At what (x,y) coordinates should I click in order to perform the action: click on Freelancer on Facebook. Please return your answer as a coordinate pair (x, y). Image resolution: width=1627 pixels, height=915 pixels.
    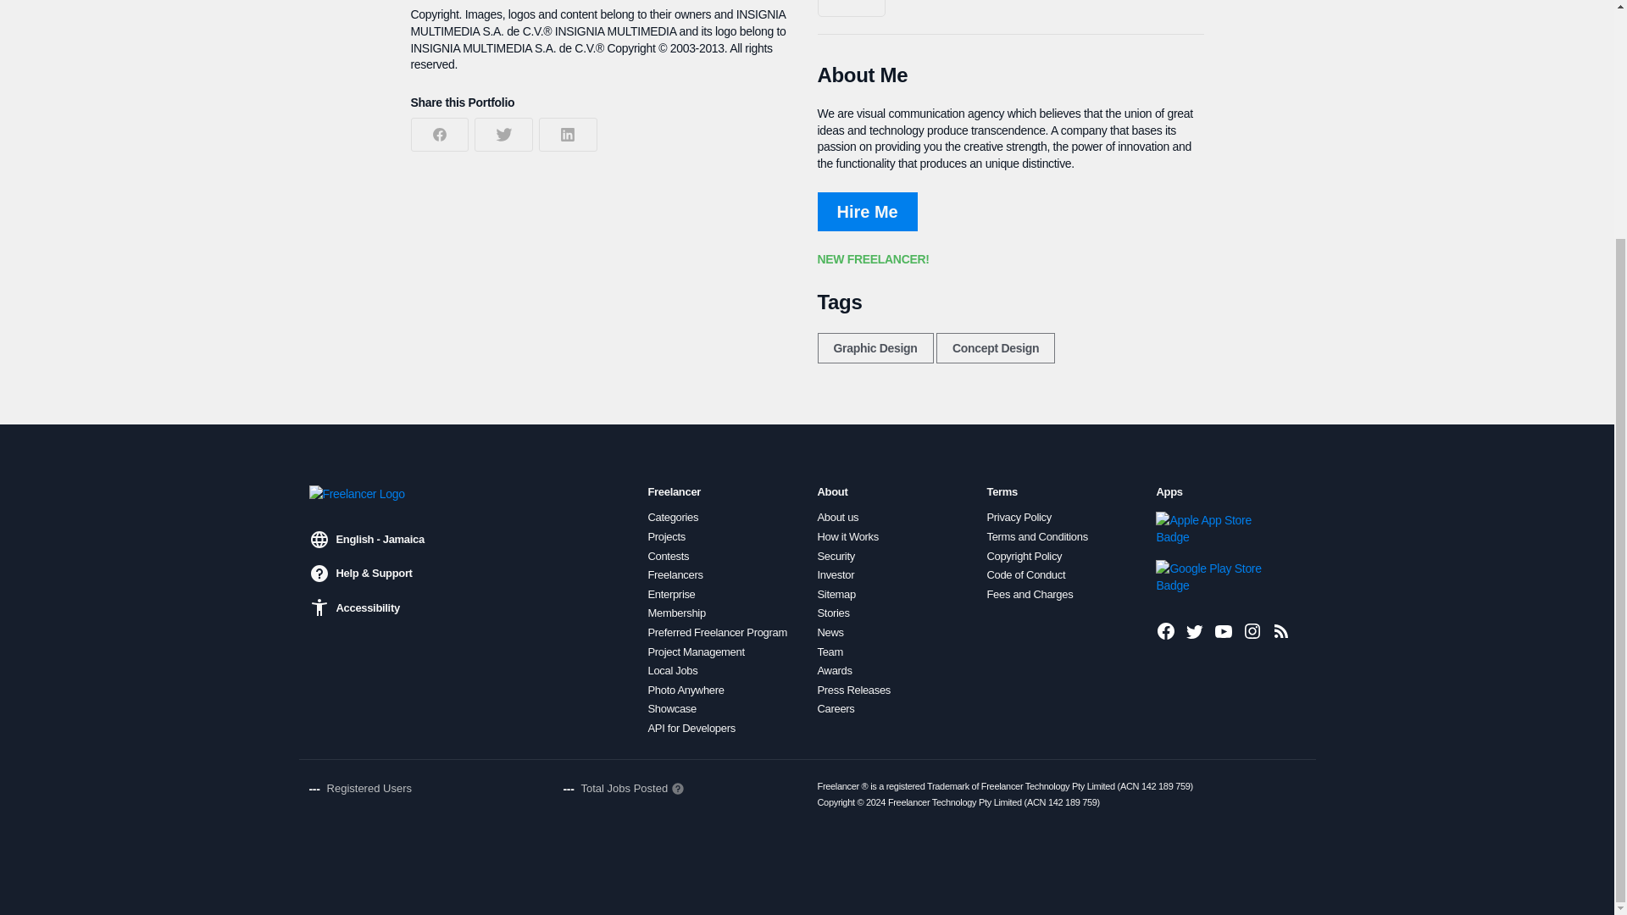
    Looking at the image, I should click on (1166, 631).